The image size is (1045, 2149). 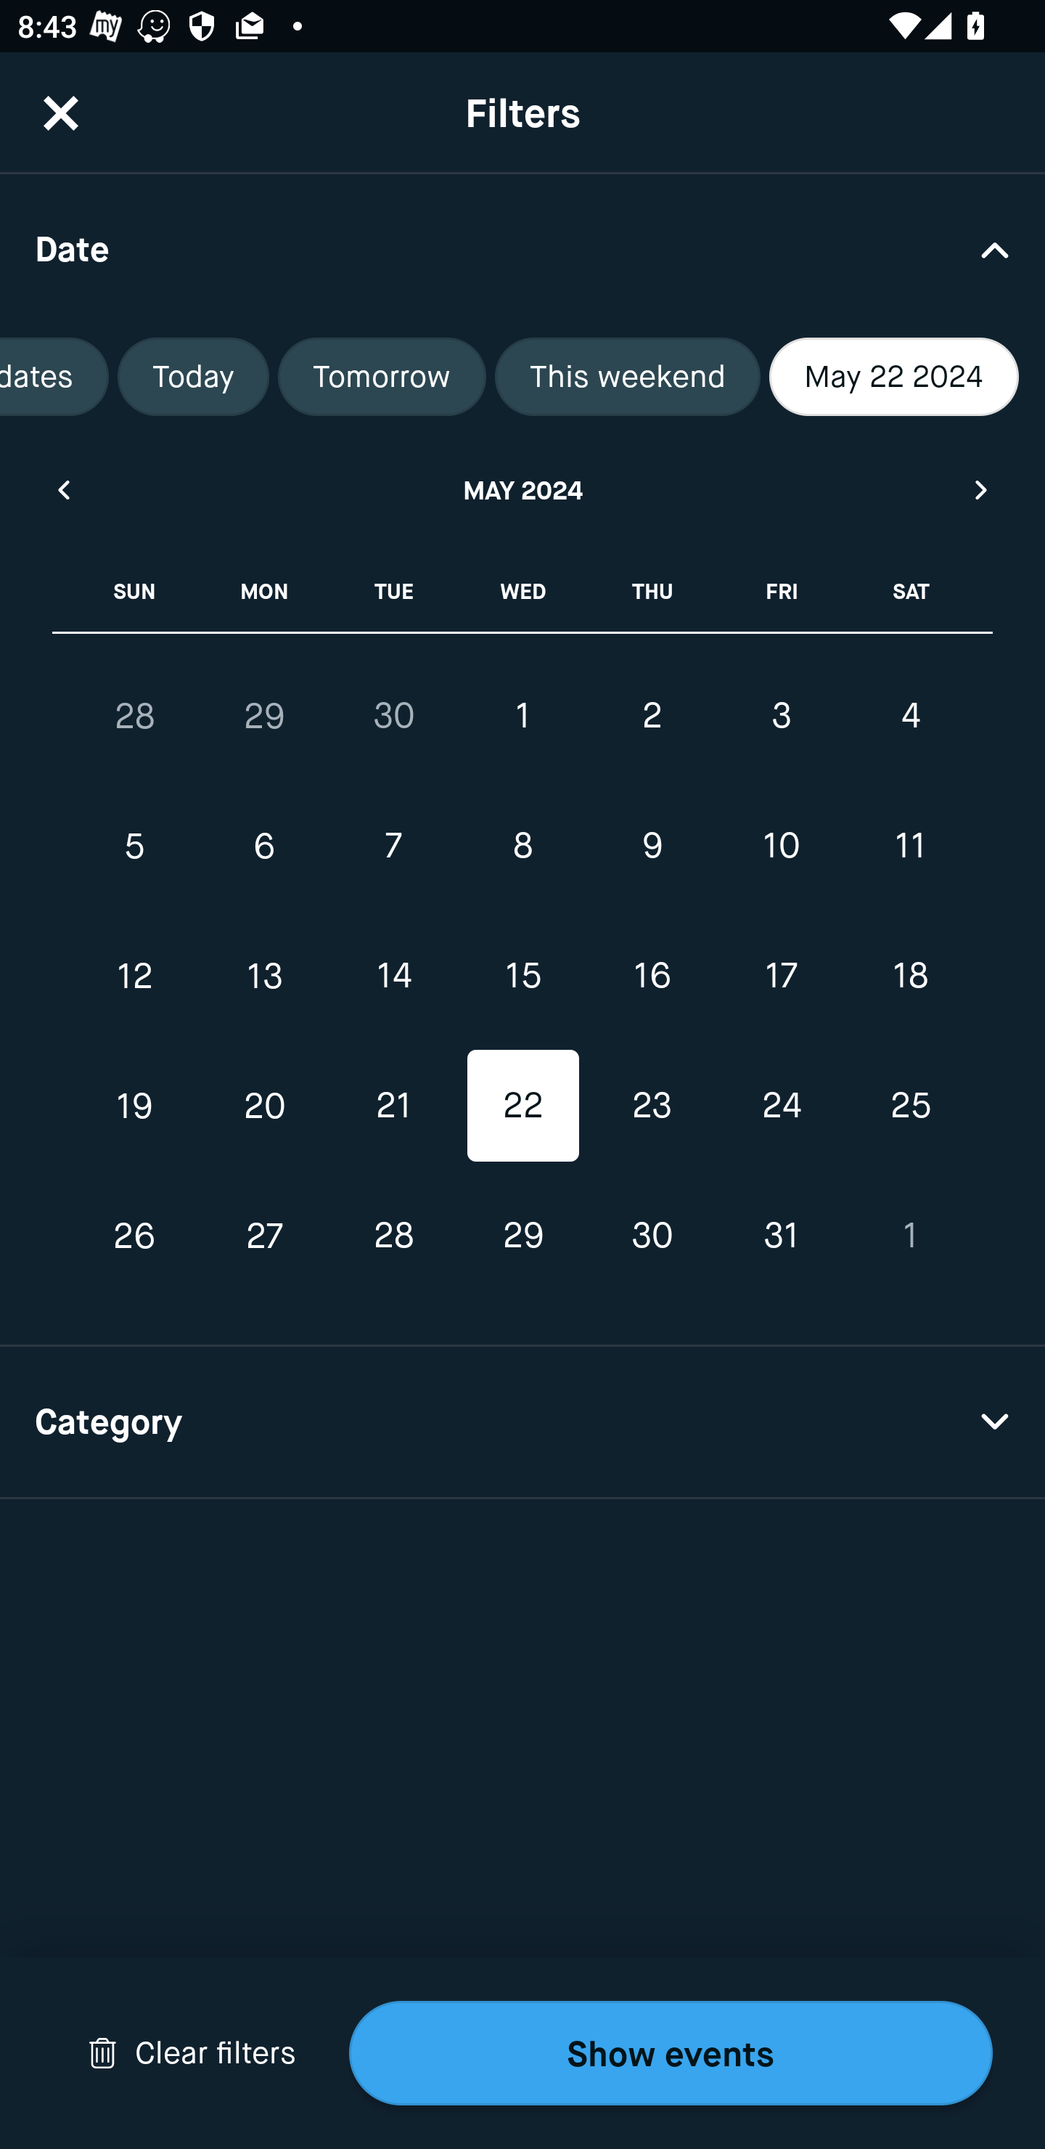 What do you see at coordinates (135, 847) in the screenshot?
I see `5` at bounding box center [135, 847].